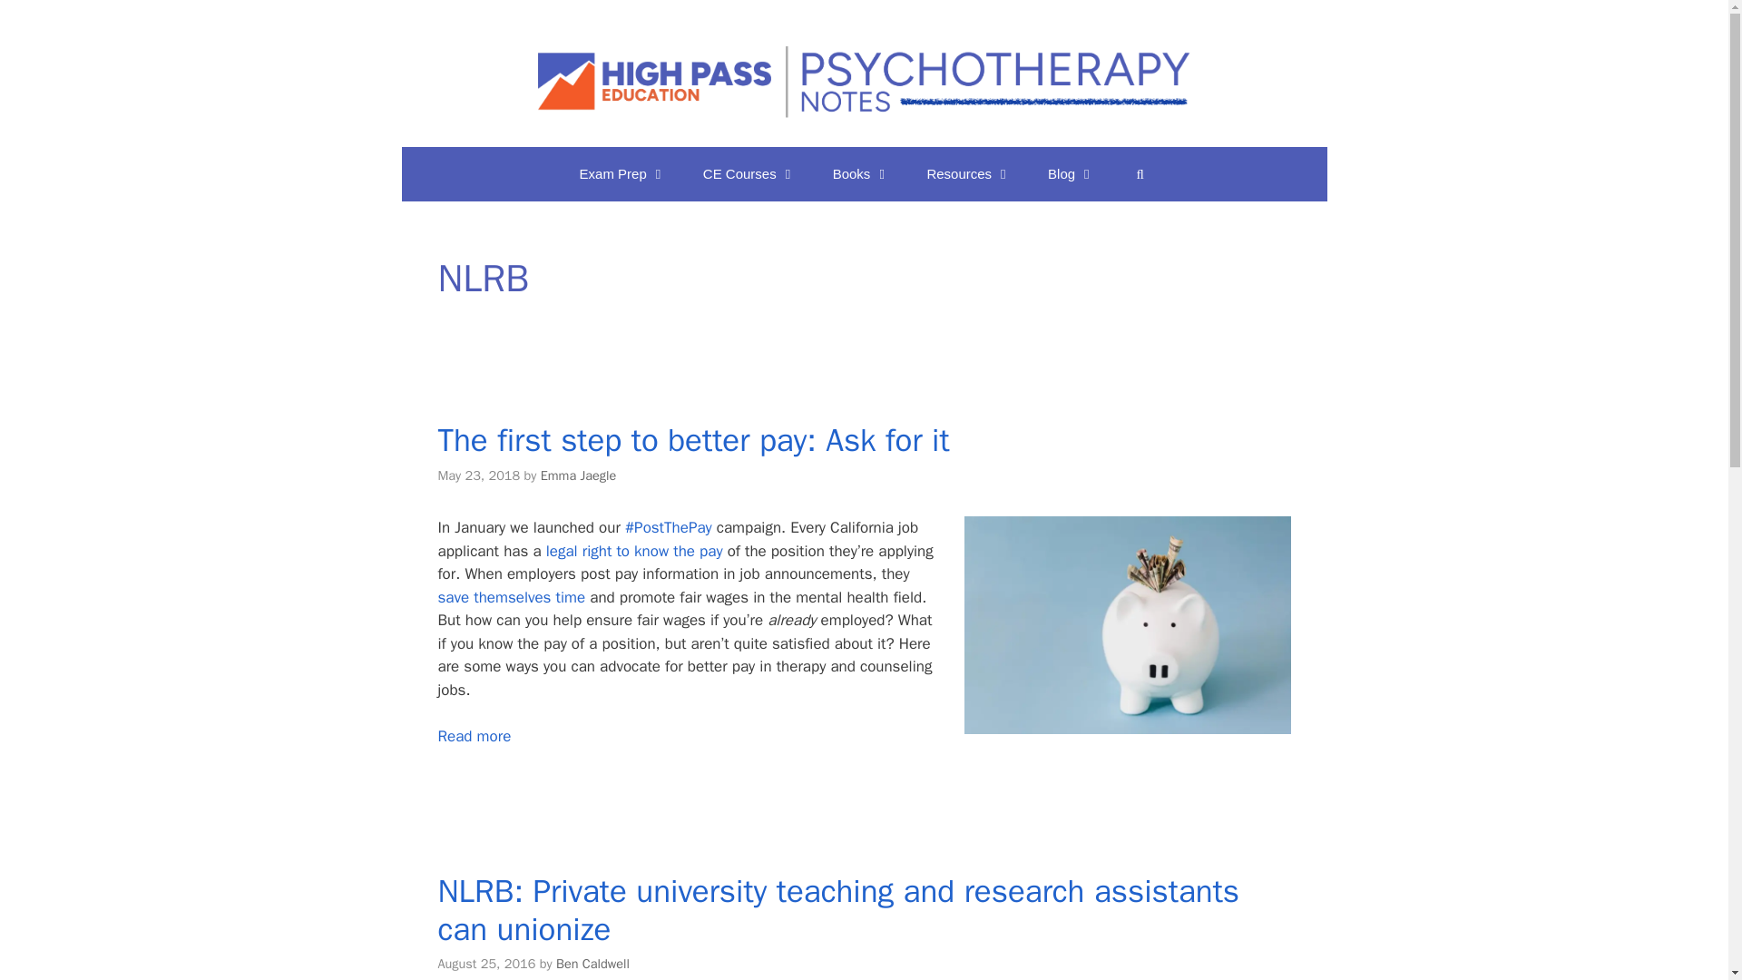  Describe the element at coordinates (862, 174) in the screenshot. I see `Books` at that location.